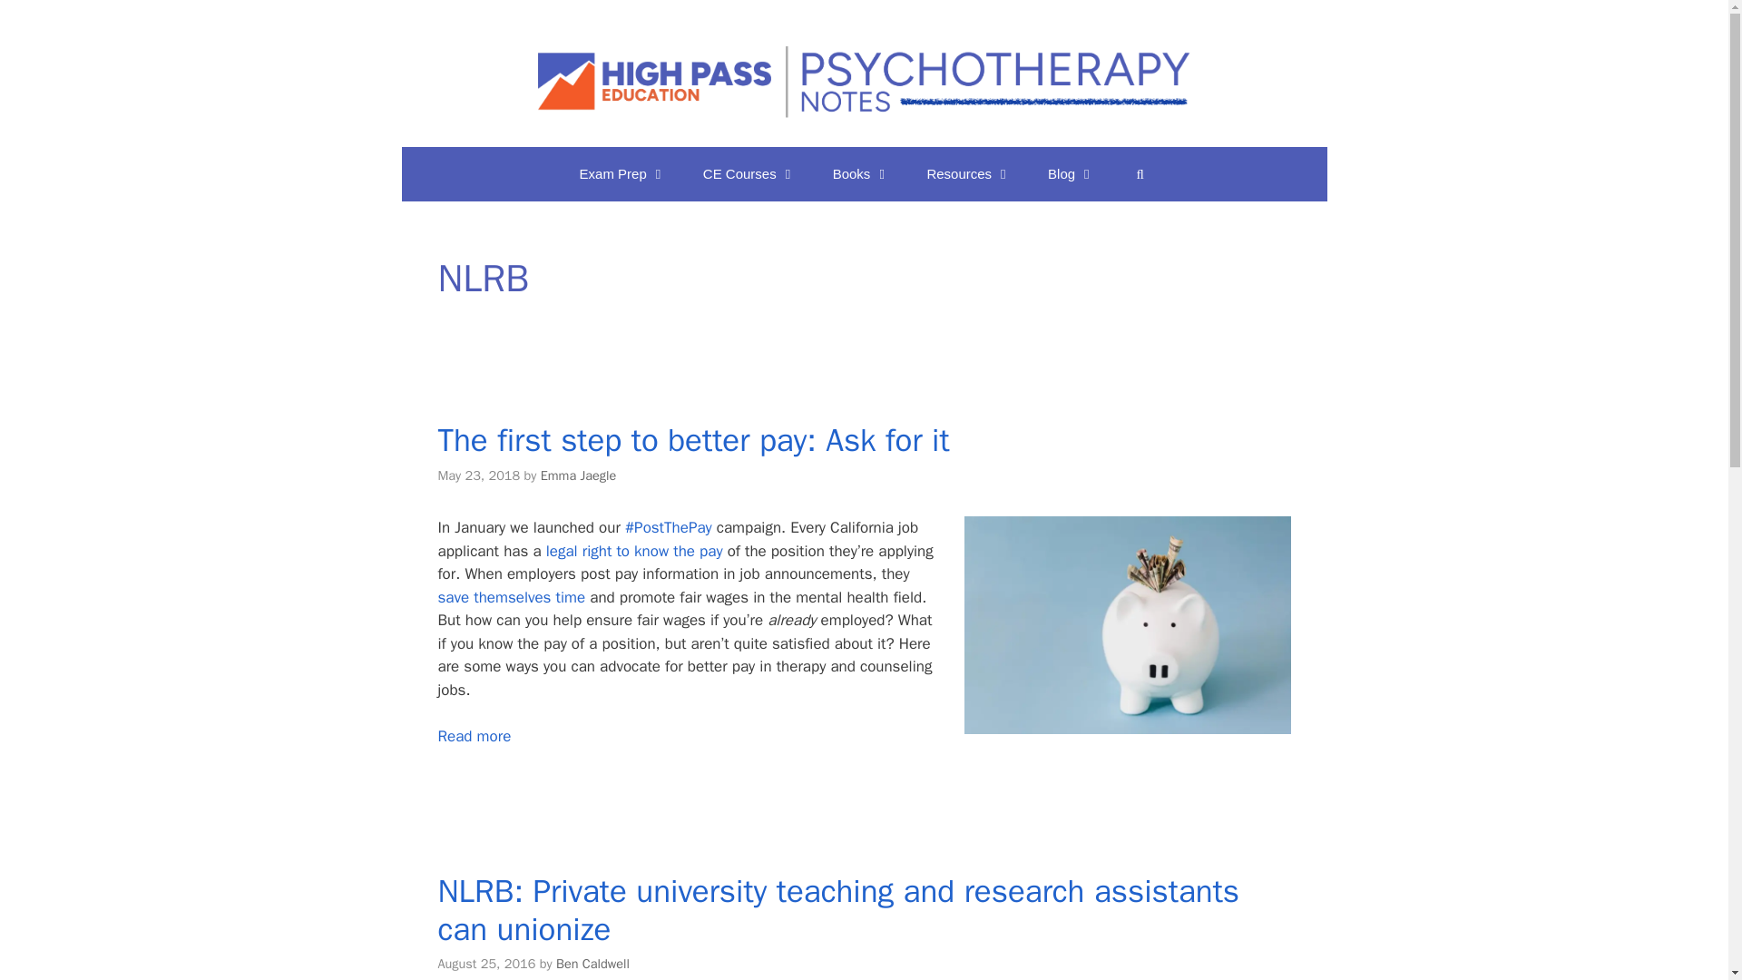  Describe the element at coordinates (862, 174) in the screenshot. I see `Books` at that location.